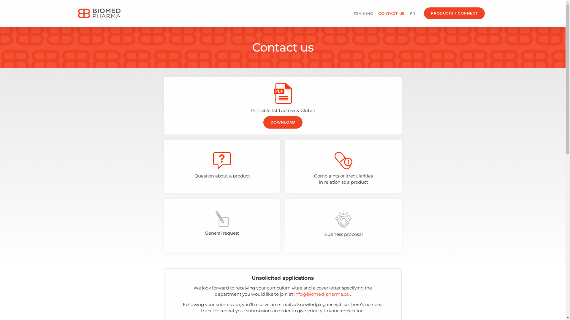 Image resolution: width=570 pixels, height=320 pixels. Describe the element at coordinates (283, 122) in the screenshot. I see `DOWNLOAD` at that location.